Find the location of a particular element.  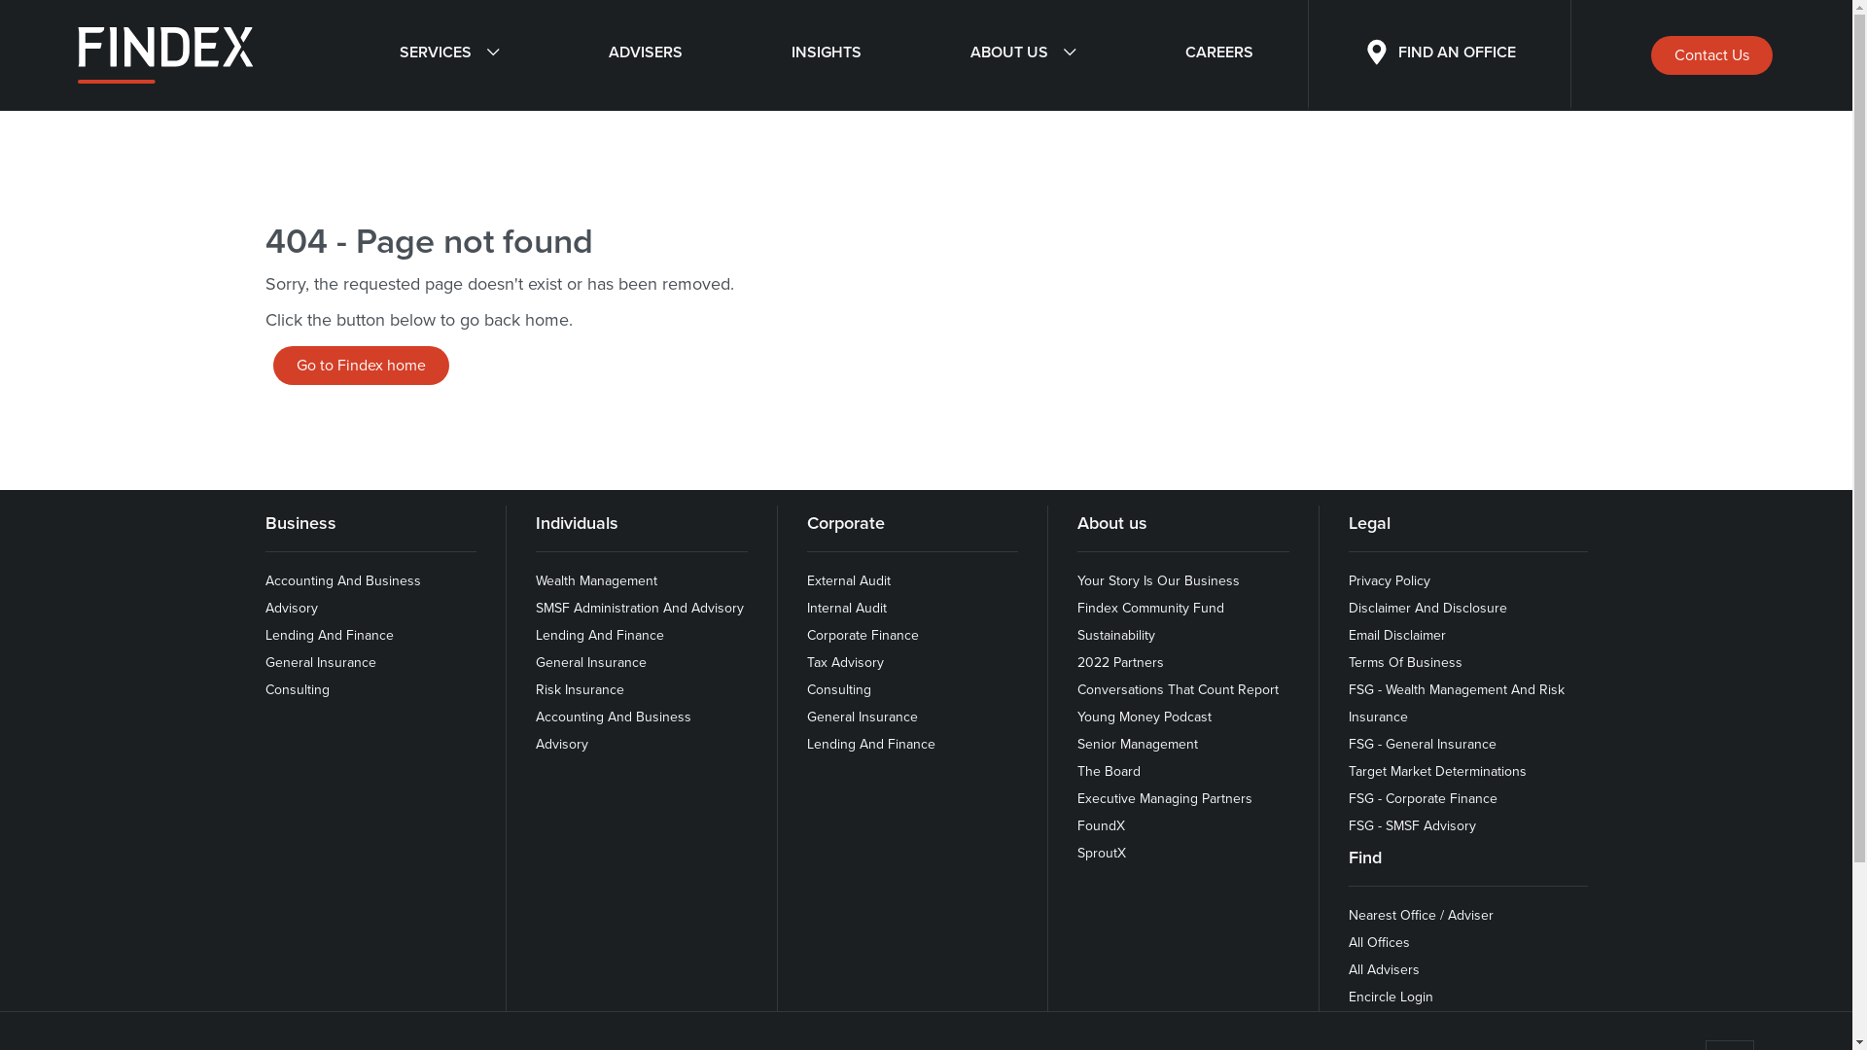

Internal Audit is located at coordinates (847, 609).